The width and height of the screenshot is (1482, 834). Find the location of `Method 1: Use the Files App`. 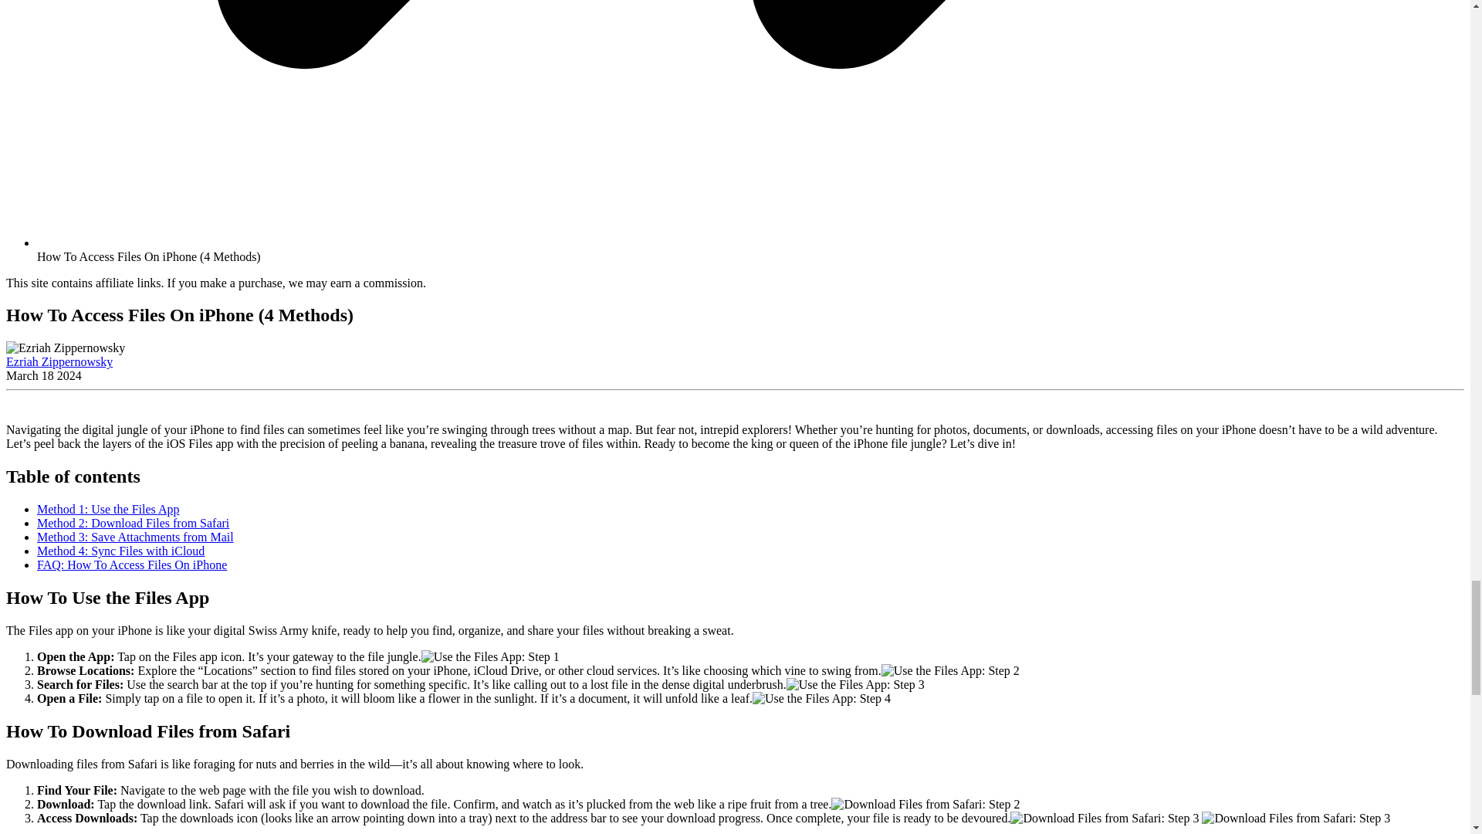

Method 1: Use the Files App is located at coordinates (108, 510).